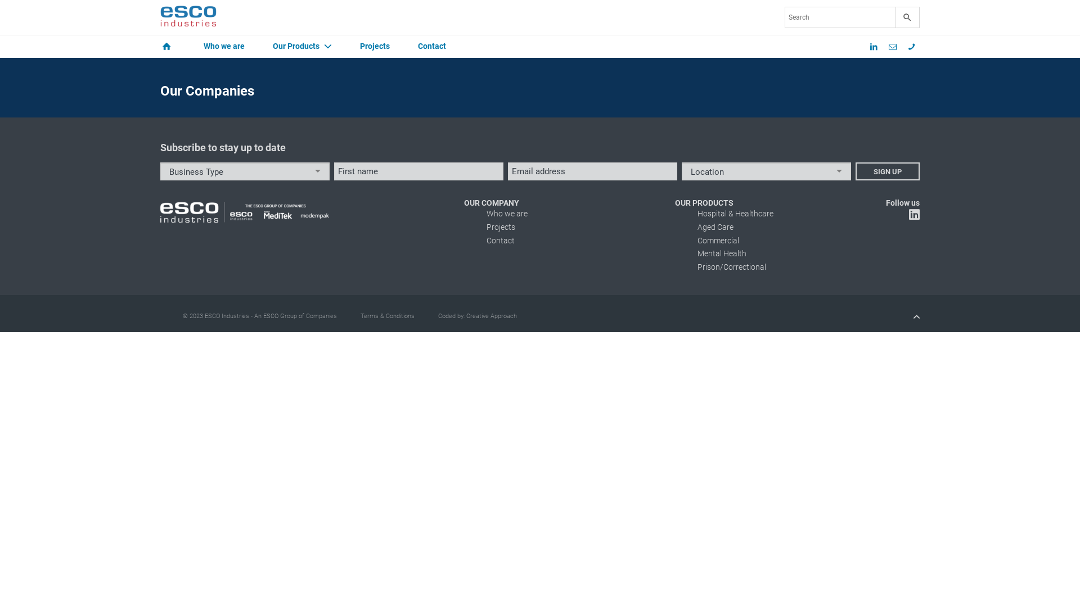  What do you see at coordinates (736, 214) in the screenshot?
I see `Hospital & Healthcare` at bounding box center [736, 214].